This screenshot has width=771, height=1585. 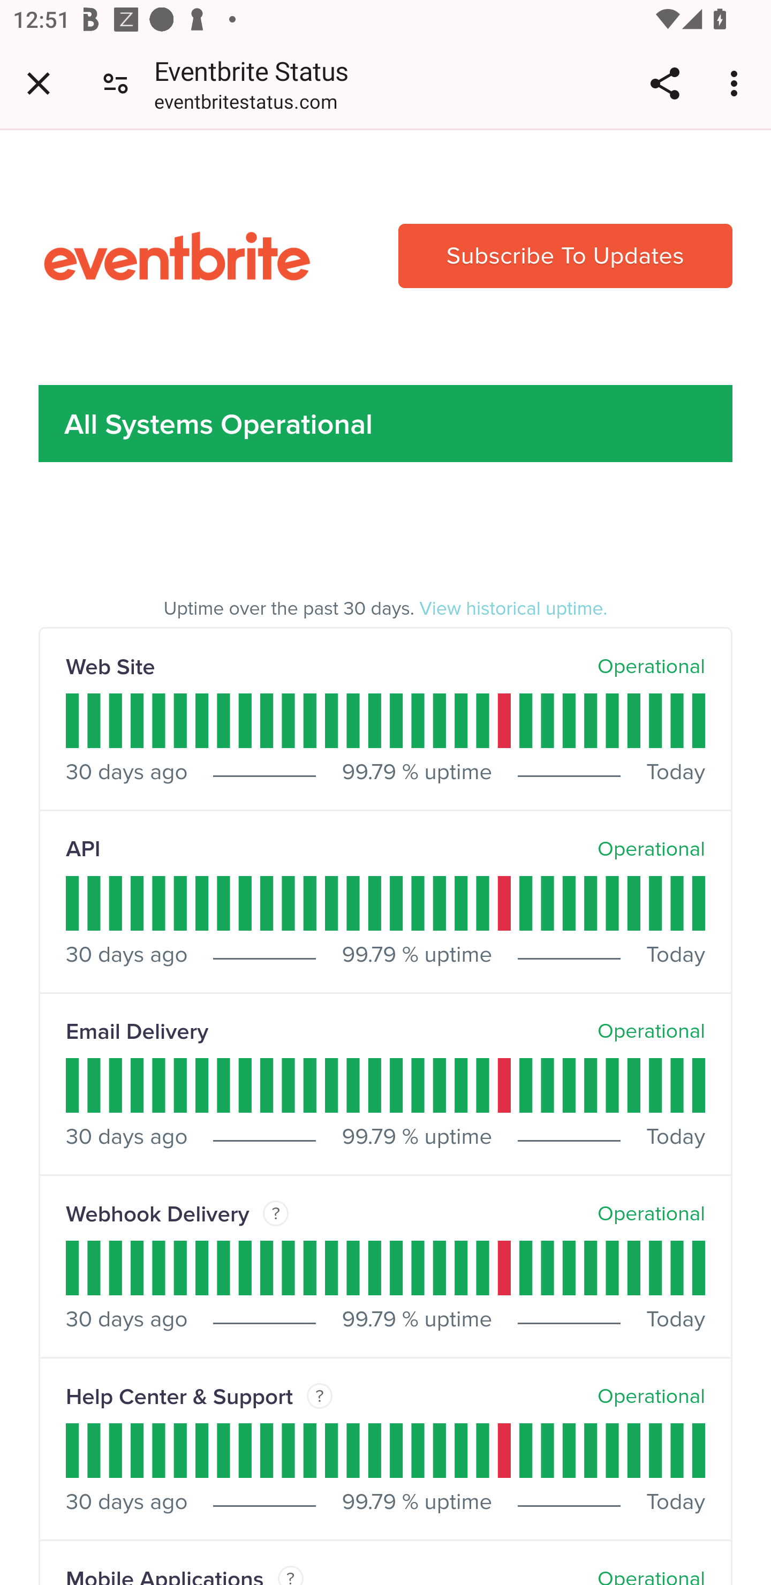 I want to click on Page logo, so click(x=177, y=256).